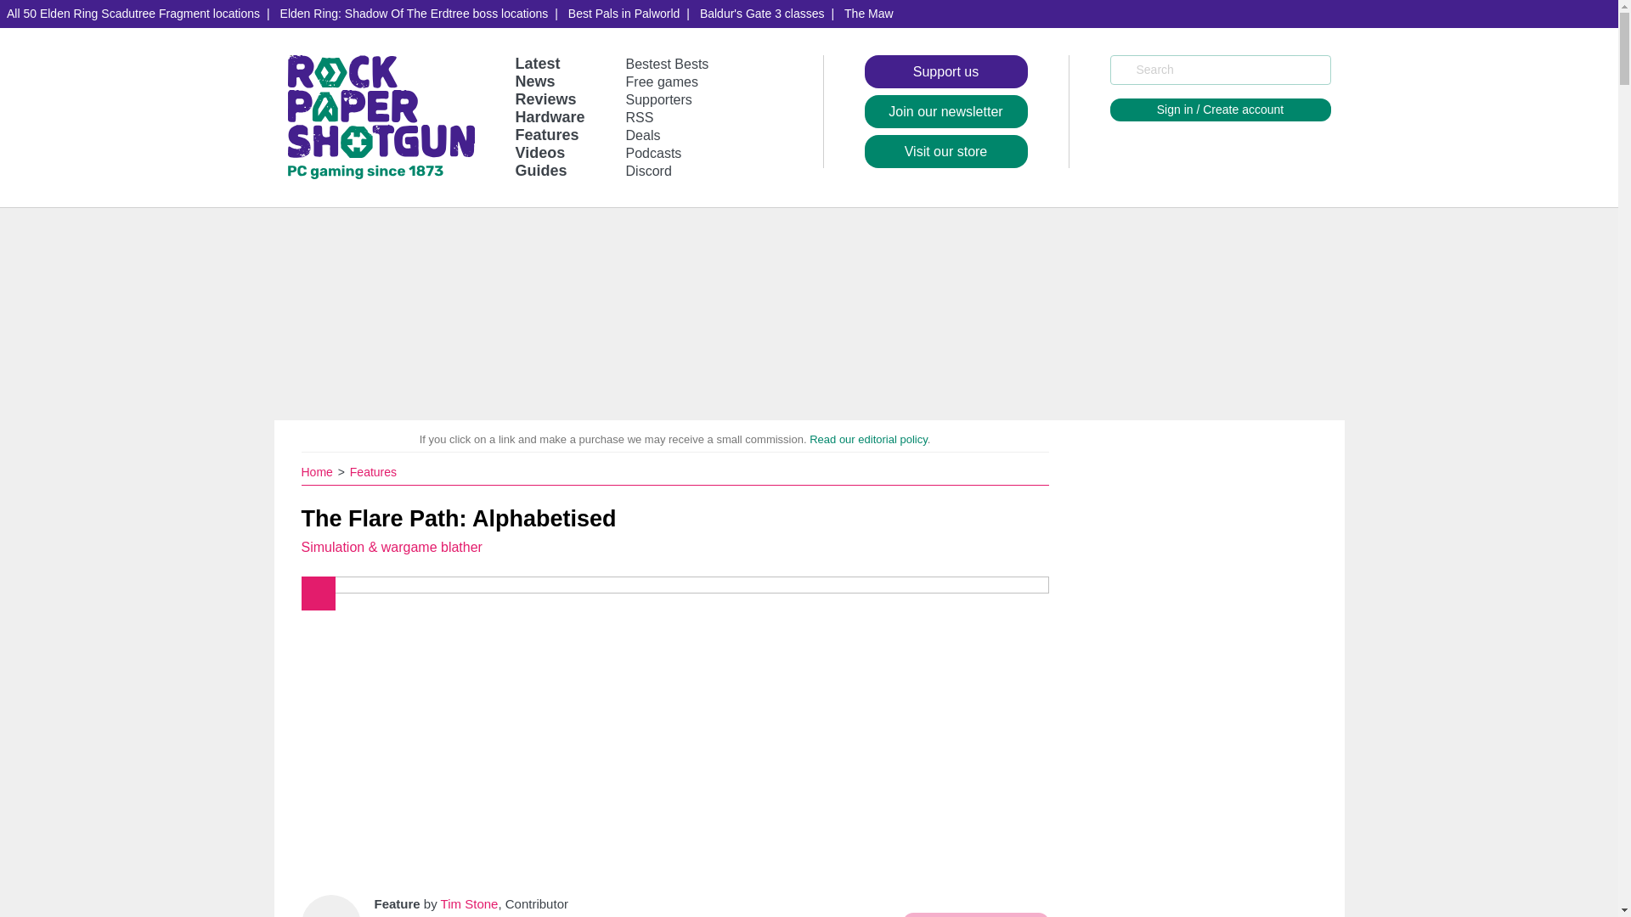 The height and width of the screenshot is (917, 1631). What do you see at coordinates (868, 14) in the screenshot?
I see `The Maw` at bounding box center [868, 14].